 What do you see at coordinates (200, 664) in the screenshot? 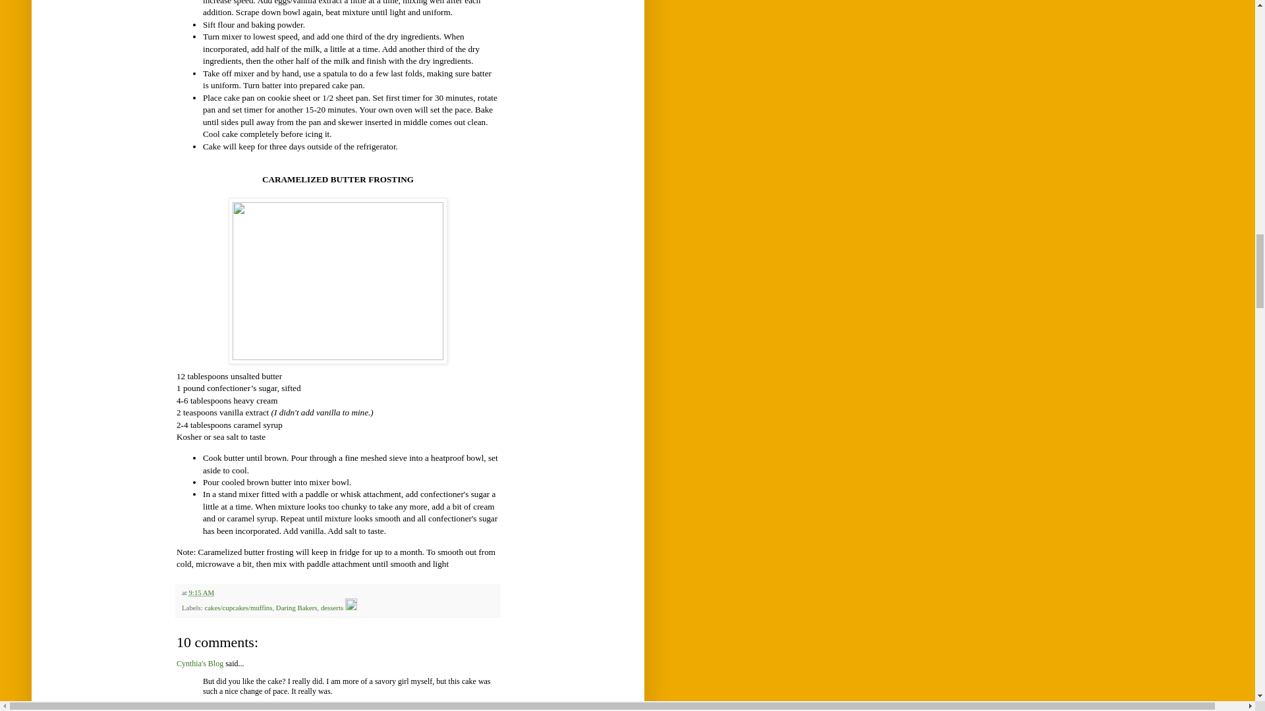
I see `Cynthia's Blog` at bounding box center [200, 664].